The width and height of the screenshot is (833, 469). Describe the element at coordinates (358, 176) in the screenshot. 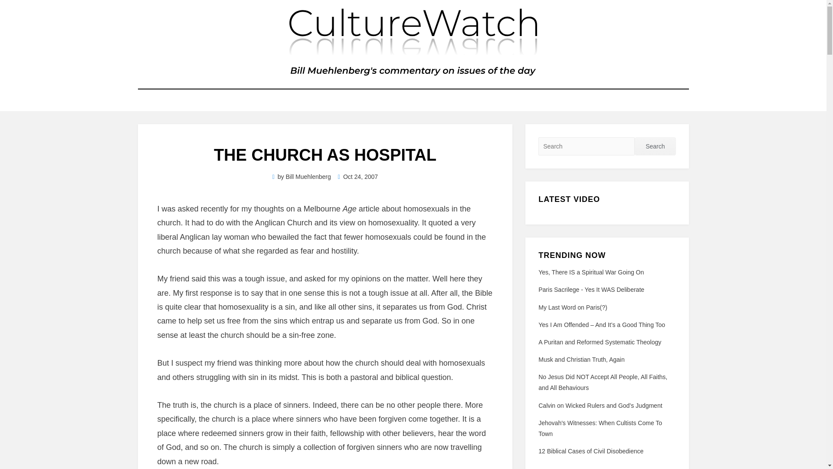

I see `Oct 24, 2007` at that location.